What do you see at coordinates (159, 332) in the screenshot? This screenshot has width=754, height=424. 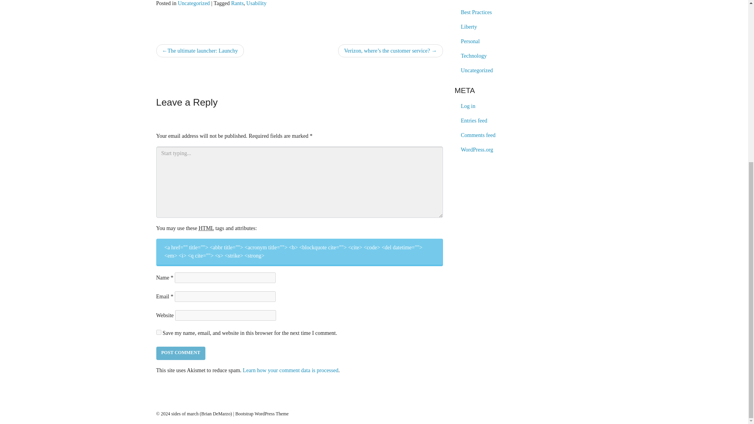 I see `yes` at bounding box center [159, 332].